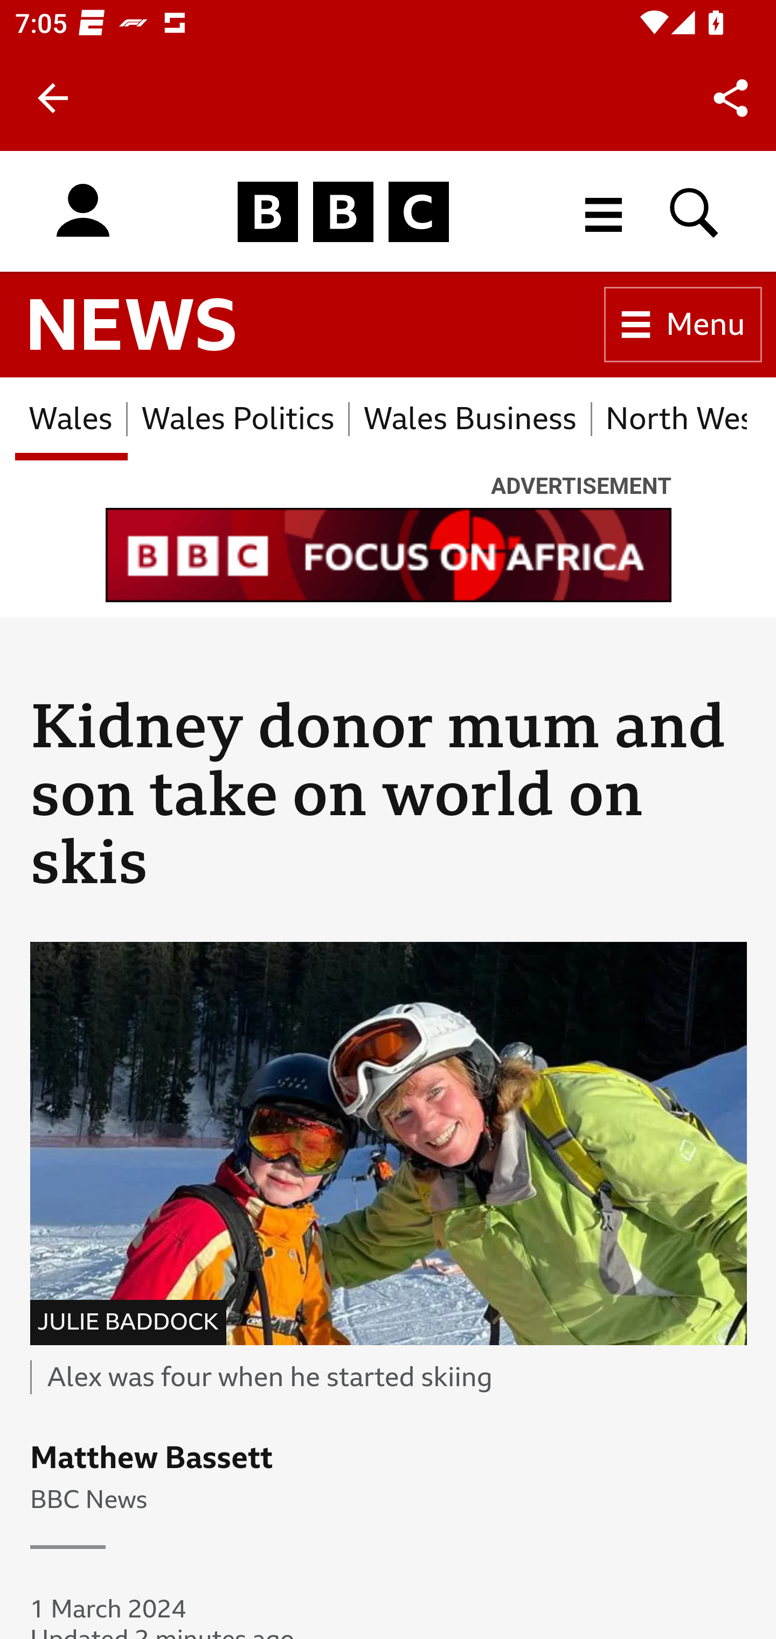  I want to click on BBC News, so click(133, 325).